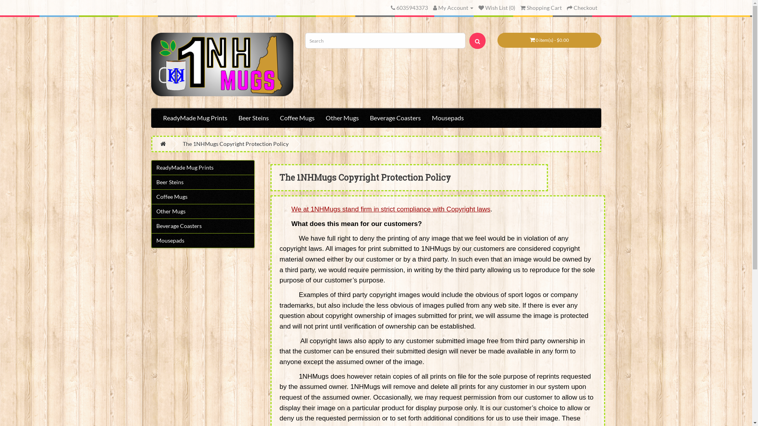 The image size is (758, 426). What do you see at coordinates (297, 118) in the screenshot?
I see `Coffee Mugs` at bounding box center [297, 118].